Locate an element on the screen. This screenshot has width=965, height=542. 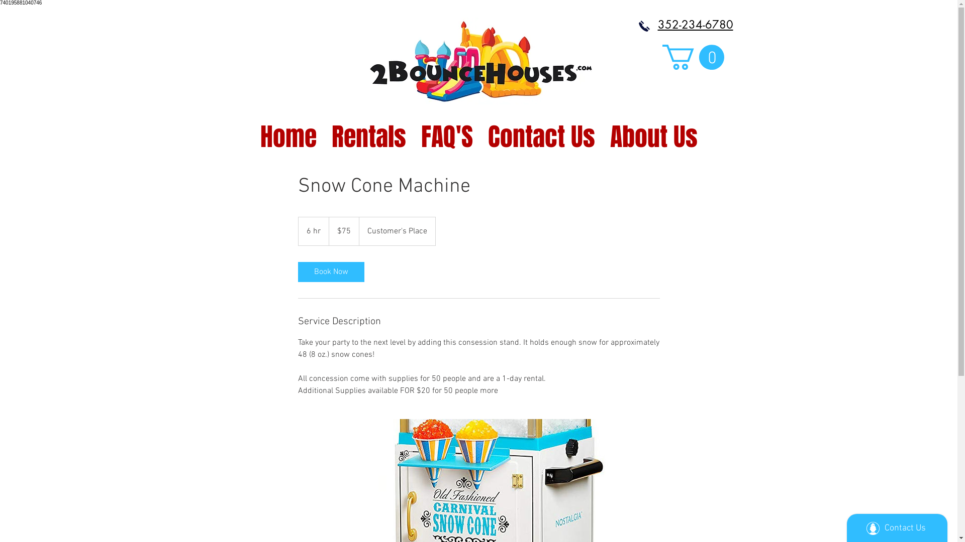
Rentals is located at coordinates (368, 131).